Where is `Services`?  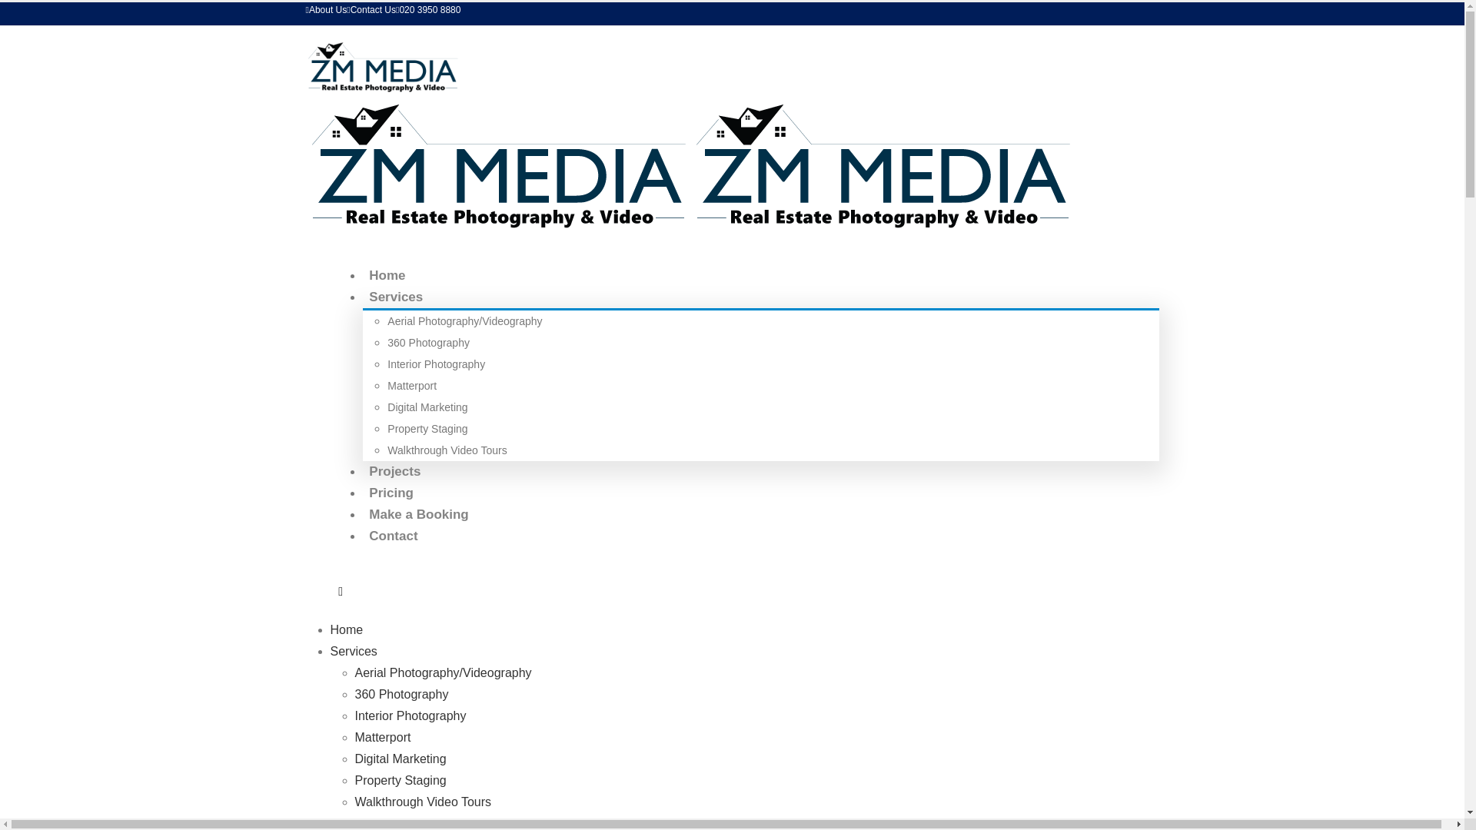
Services is located at coordinates (354, 652).